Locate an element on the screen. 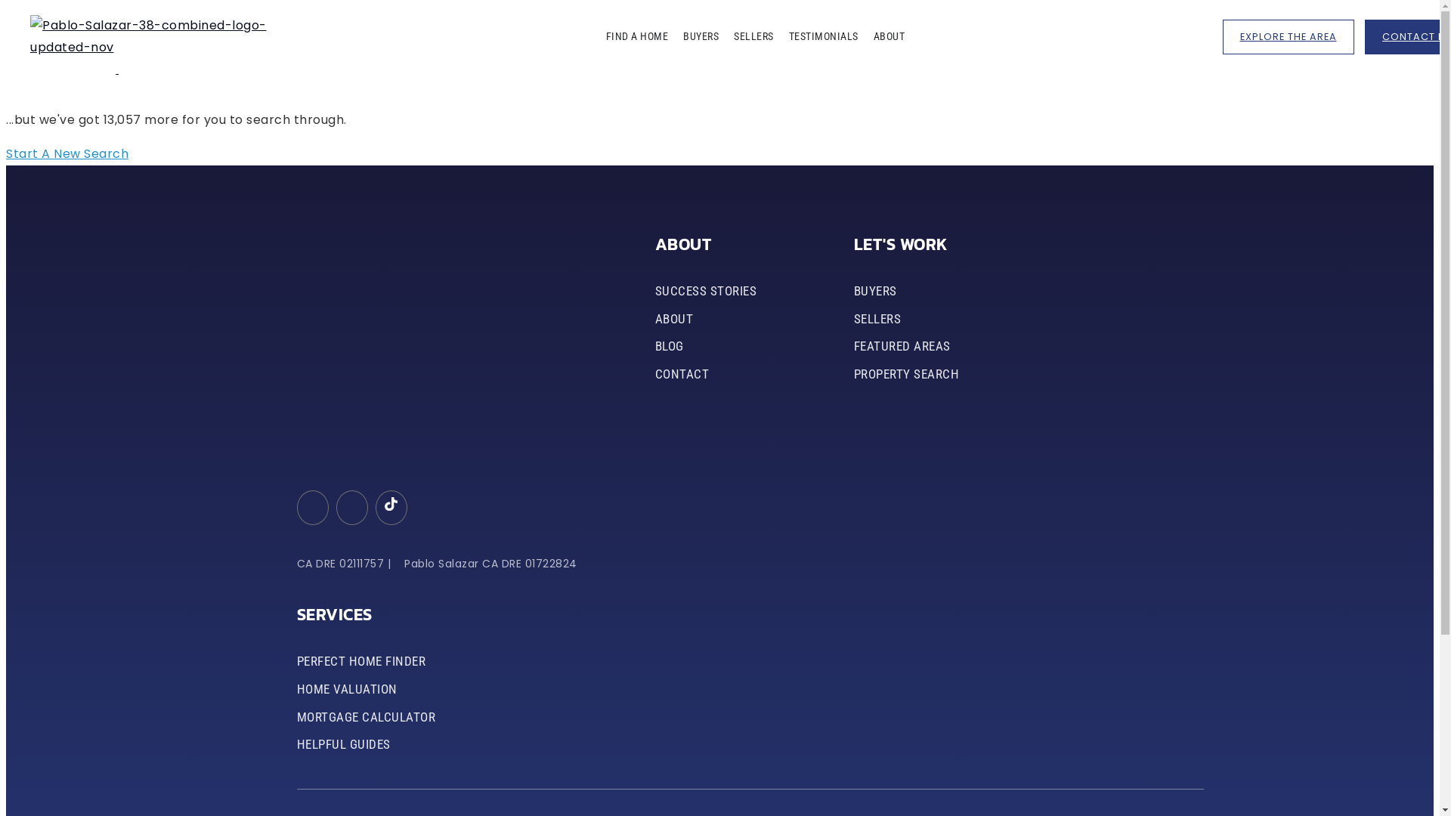 The width and height of the screenshot is (1451, 816). ABOUT is located at coordinates (674, 319).